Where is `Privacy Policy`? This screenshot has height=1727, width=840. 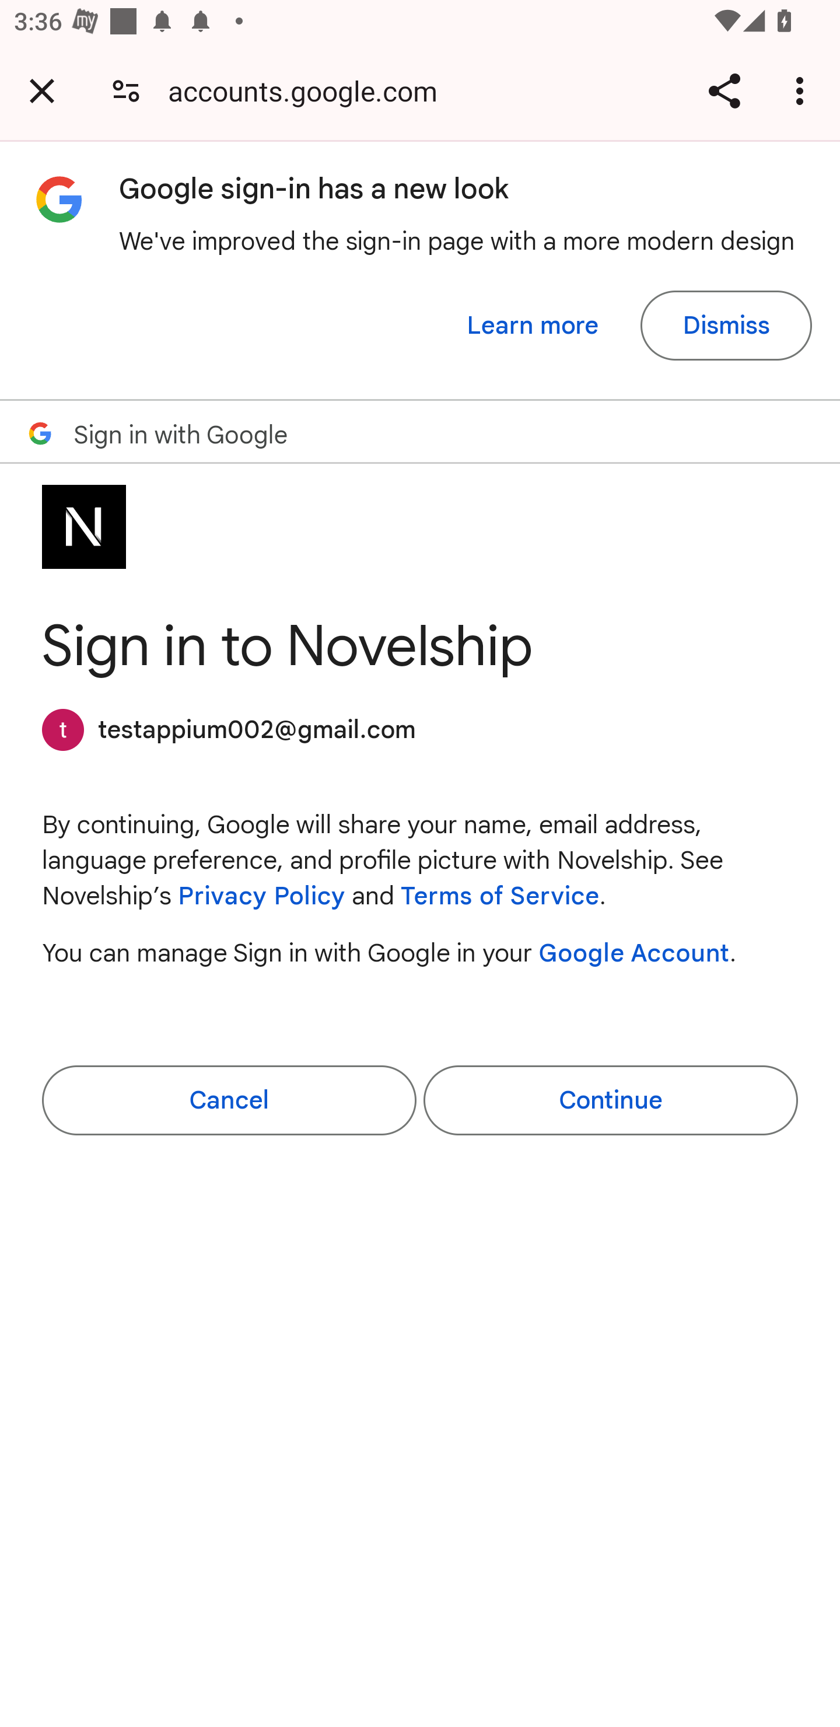 Privacy Policy is located at coordinates (261, 897).